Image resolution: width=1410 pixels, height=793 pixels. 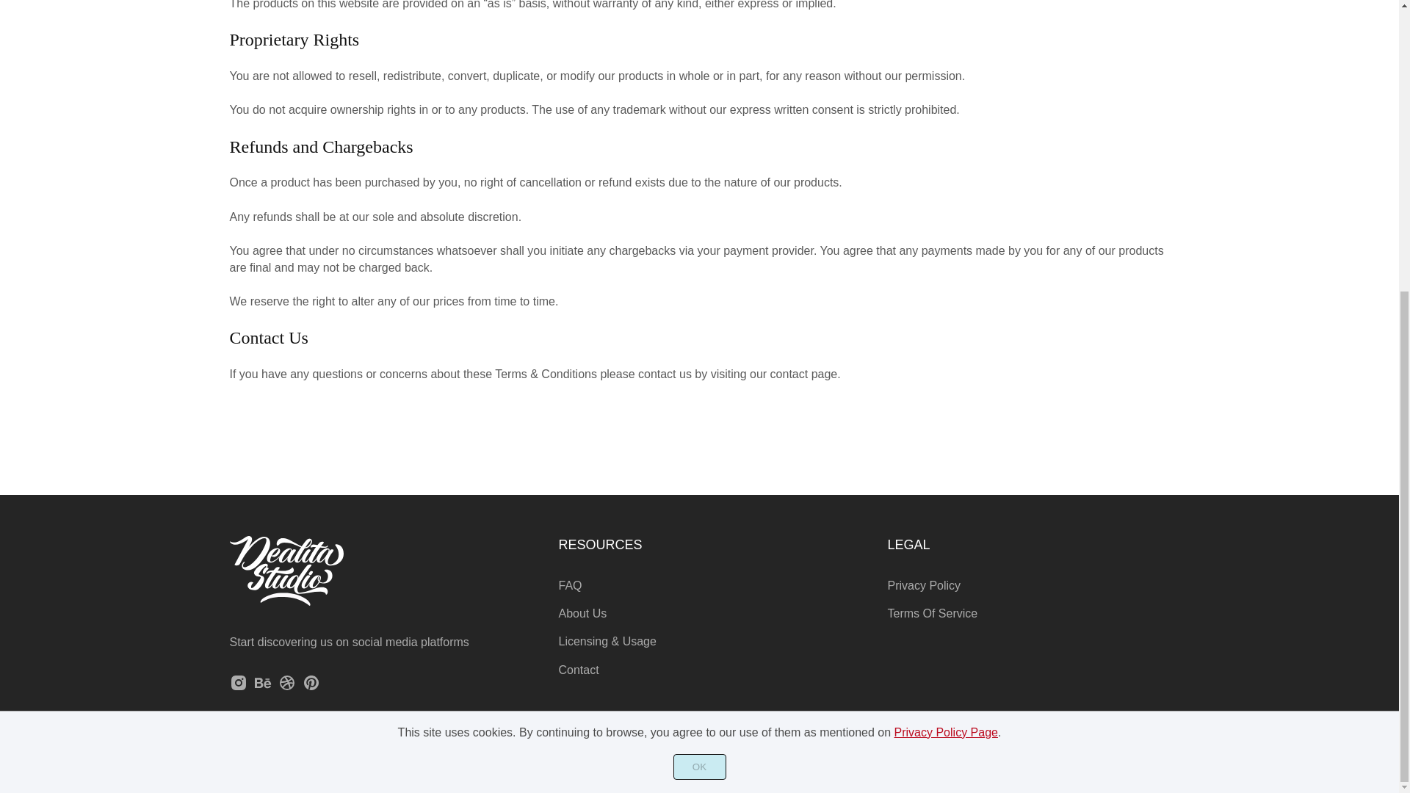 I want to click on Terms Of Service, so click(x=931, y=613).